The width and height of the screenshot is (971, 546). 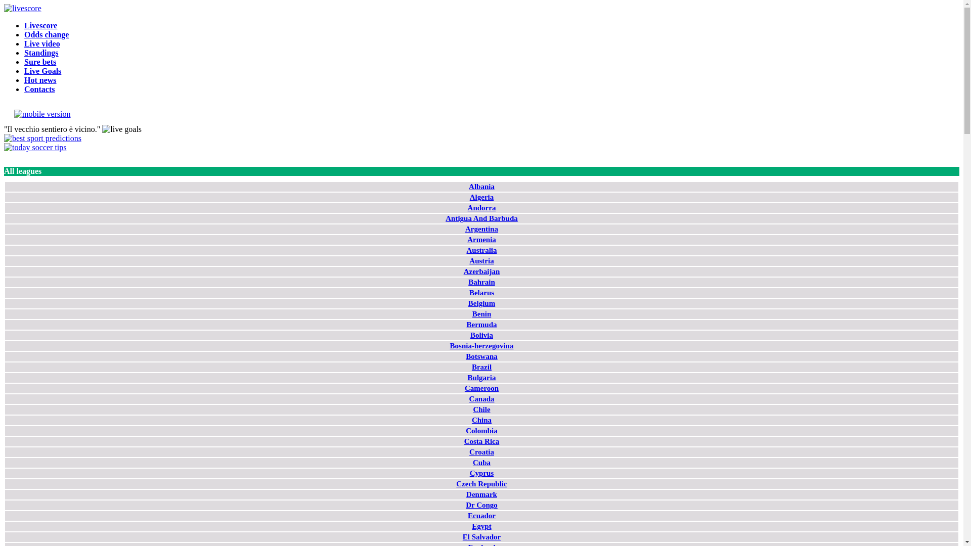 What do you see at coordinates (481, 516) in the screenshot?
I see `Ecuador` at bounding box center [481, 516].